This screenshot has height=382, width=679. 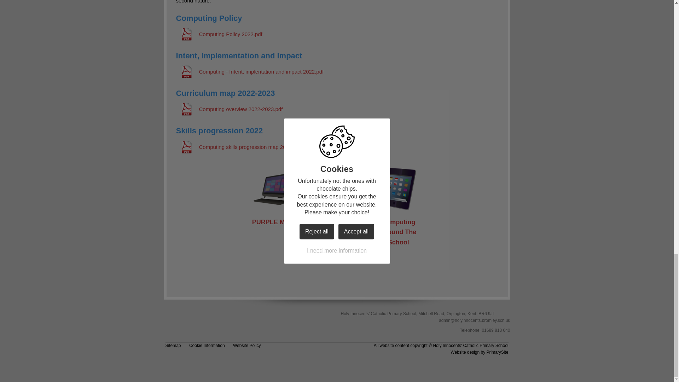 What do you see at coordinates (250, 71) in the screenshot?
I see `Computing - Intent, implentation and impact 2022.pdf` at bounding box center [250, 71].